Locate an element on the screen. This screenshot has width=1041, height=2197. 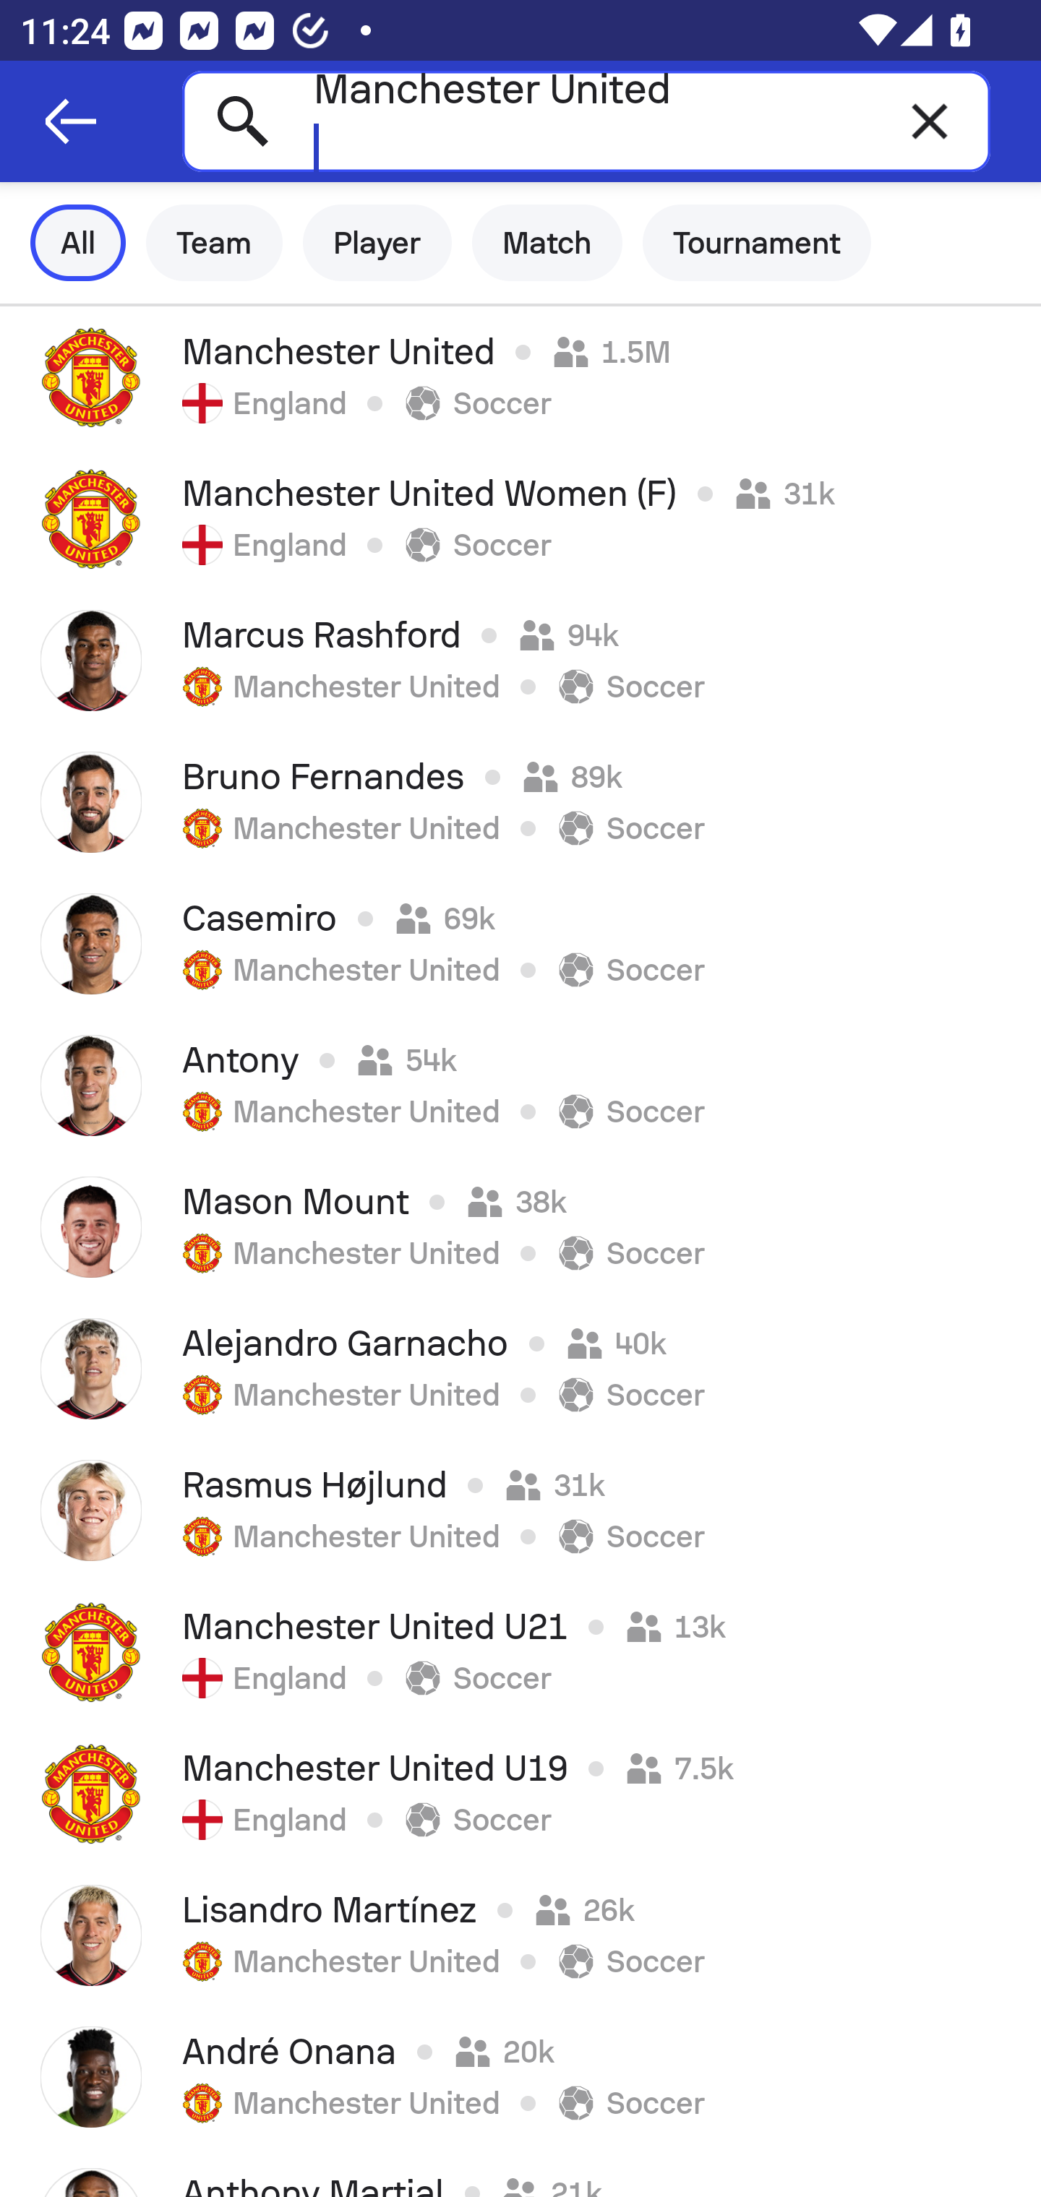
Marcus Rashford 94k Manchester United Soccer is located at coordinates (520, 660).